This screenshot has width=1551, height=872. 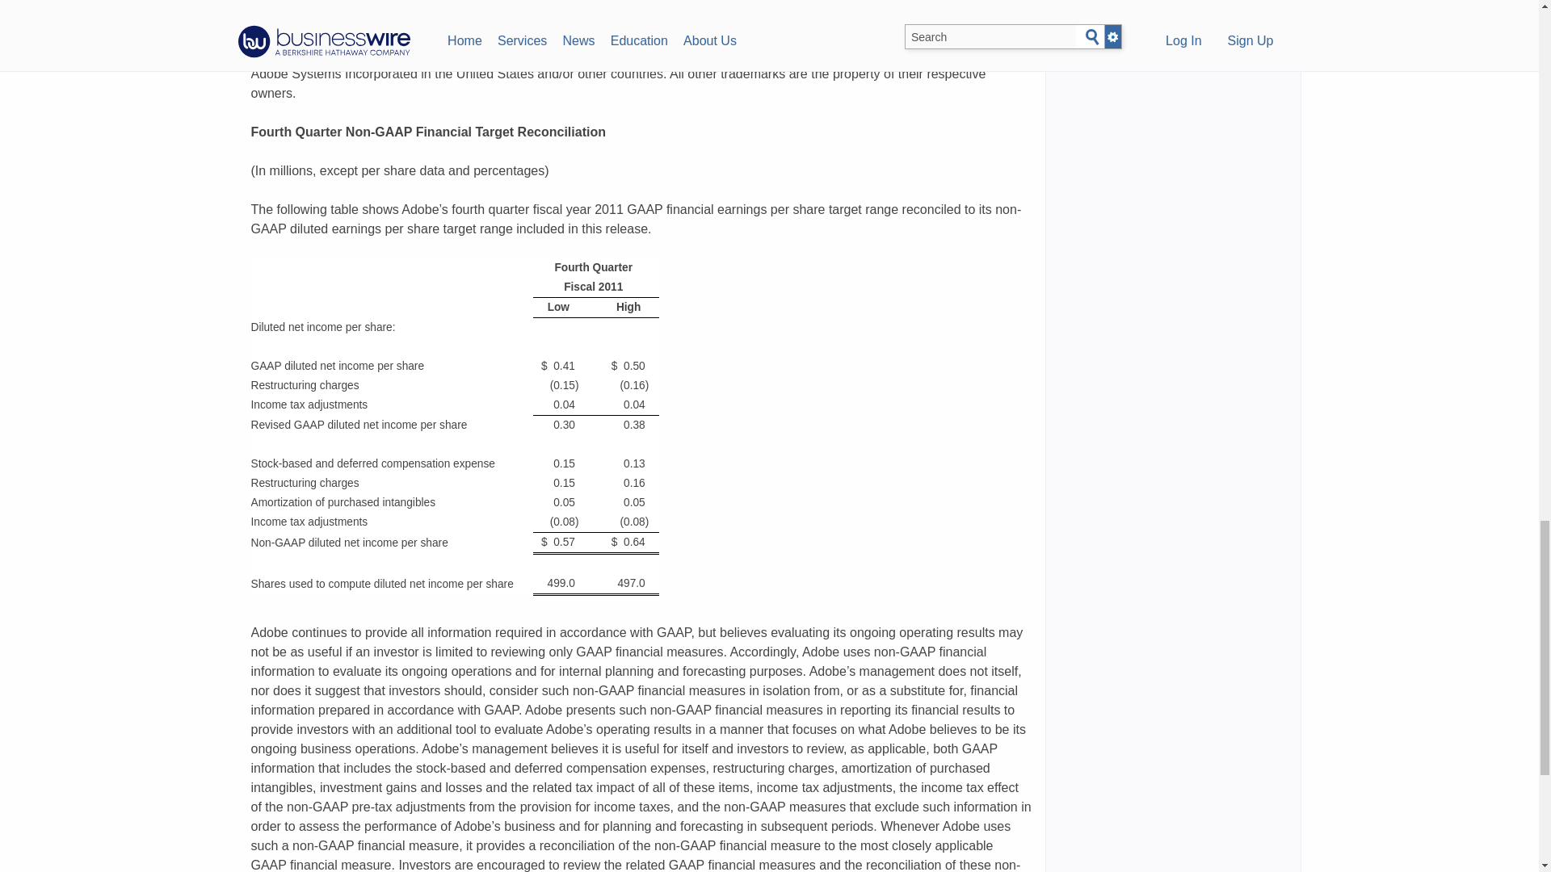 What do you see at coordinates (777, 15) in the screenshot?
I see `www.adobe.com` at bounding box center [777, 15].